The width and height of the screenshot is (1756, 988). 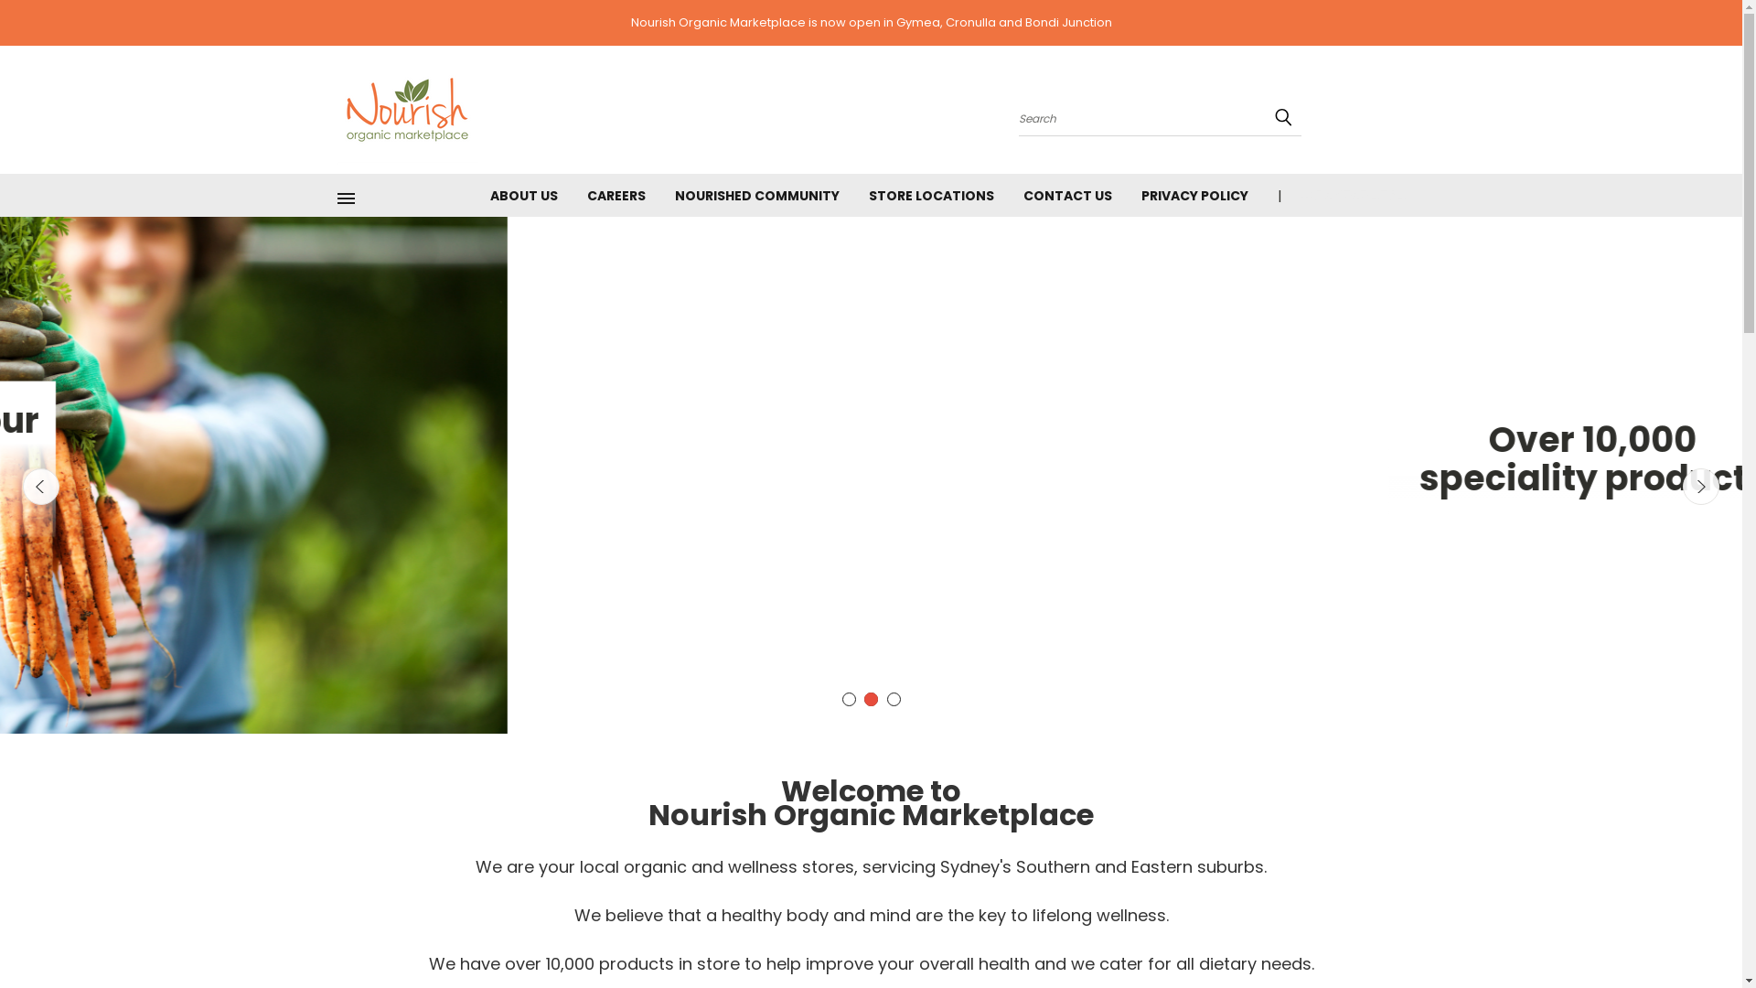 What do you see at coordinates (757, 194) in the screenshot?
I see `NOURISHED COMMUNITY` at bounding box center [757, 194].